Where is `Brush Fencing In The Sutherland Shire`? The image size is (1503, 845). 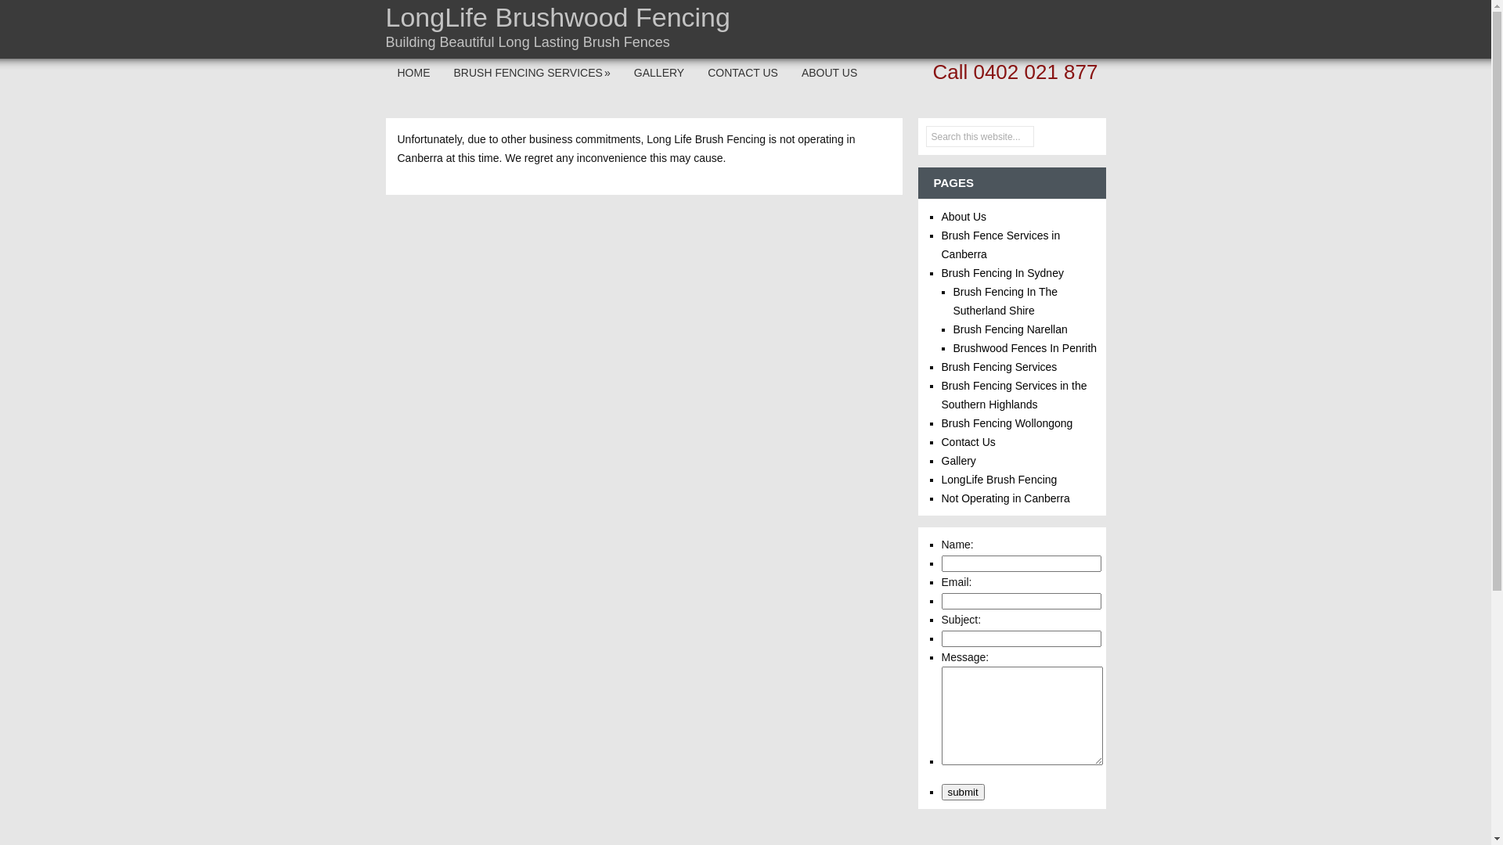 Brush Fencing In The Sutherland Shire is located at coordinates (1006, 301).